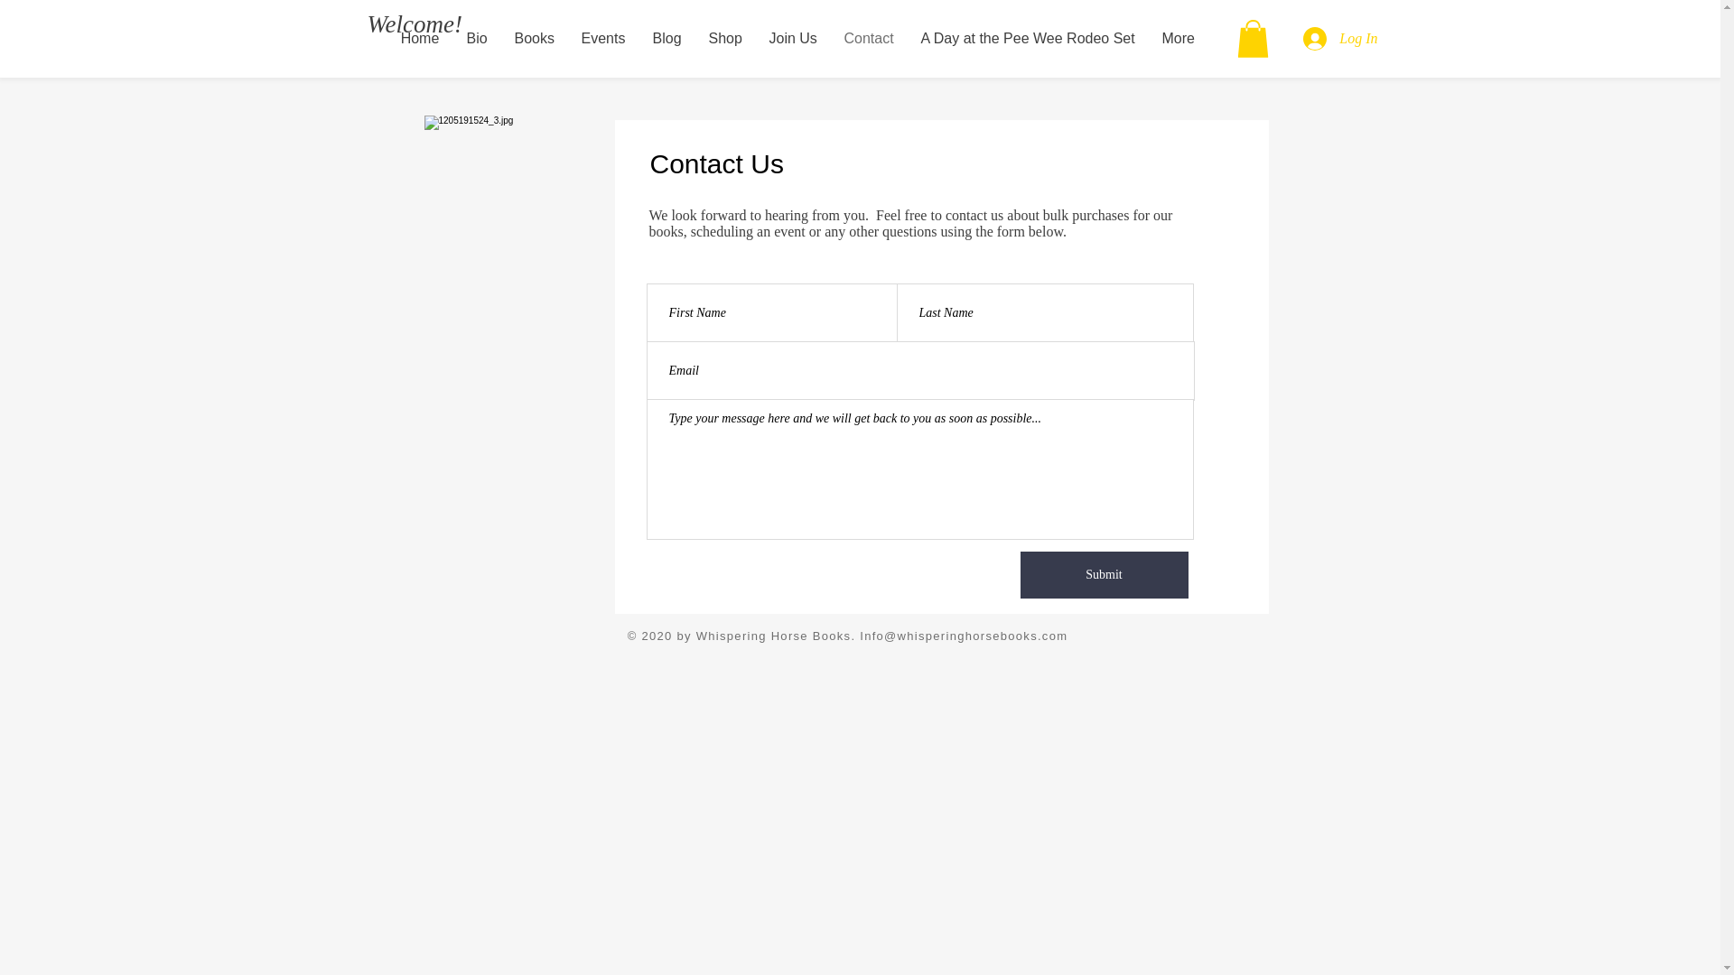 Image resolution: width=1734 pixels, height=975 pixels. Describe the element at coordinates (1340, 38) in the screenshot. I see `Log In` at that location.